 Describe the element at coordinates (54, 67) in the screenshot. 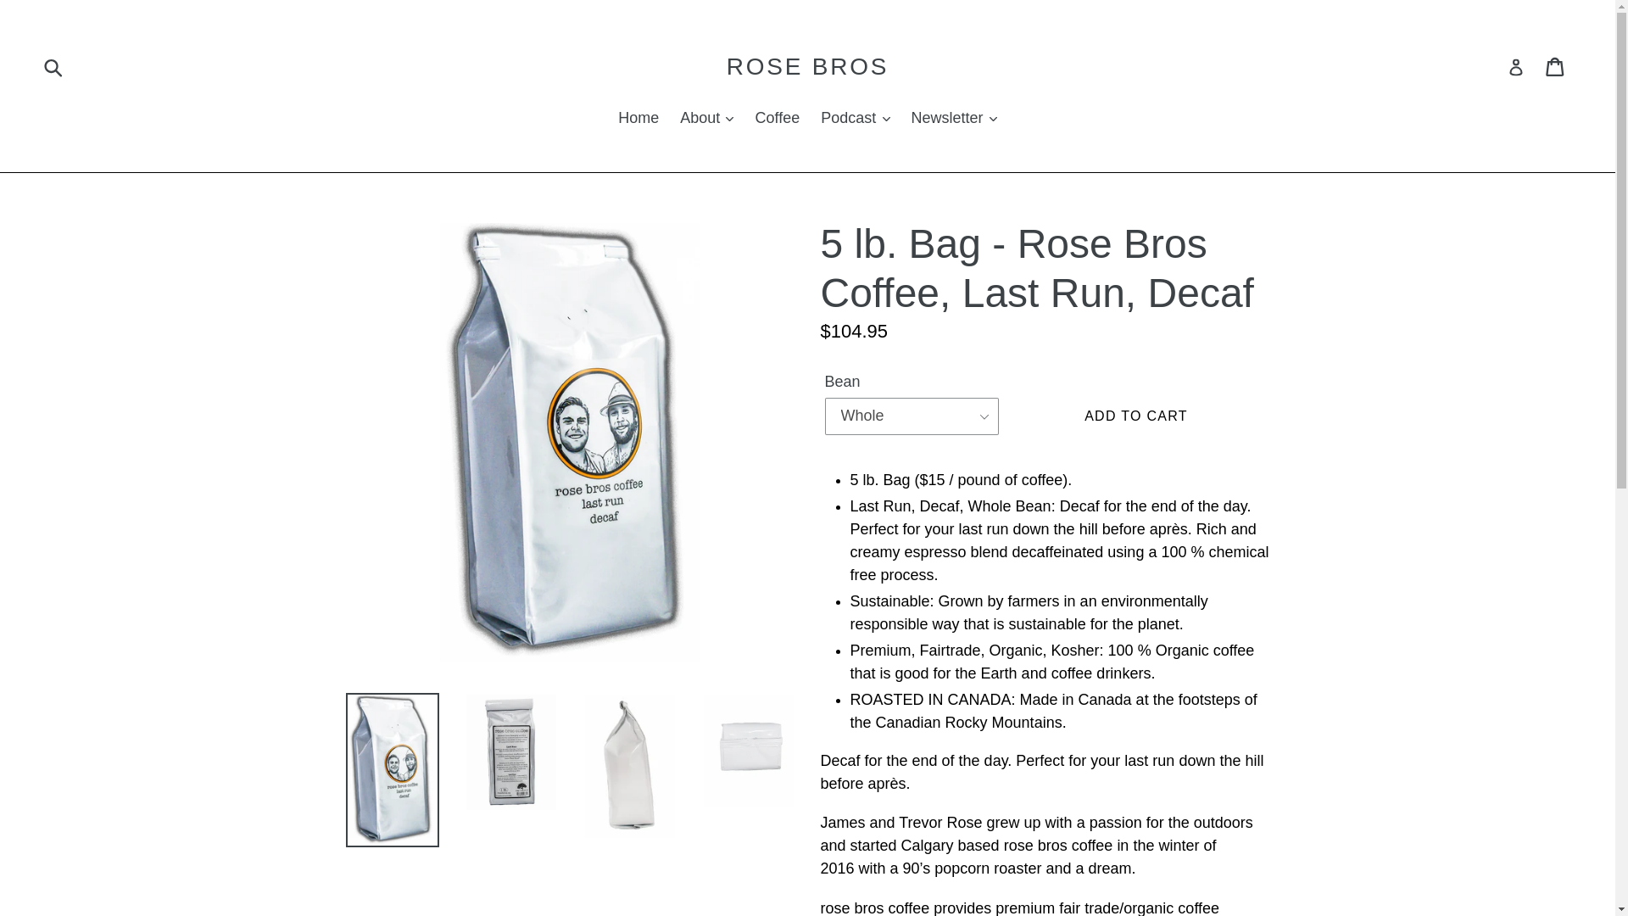

I see `Submit` at that location.